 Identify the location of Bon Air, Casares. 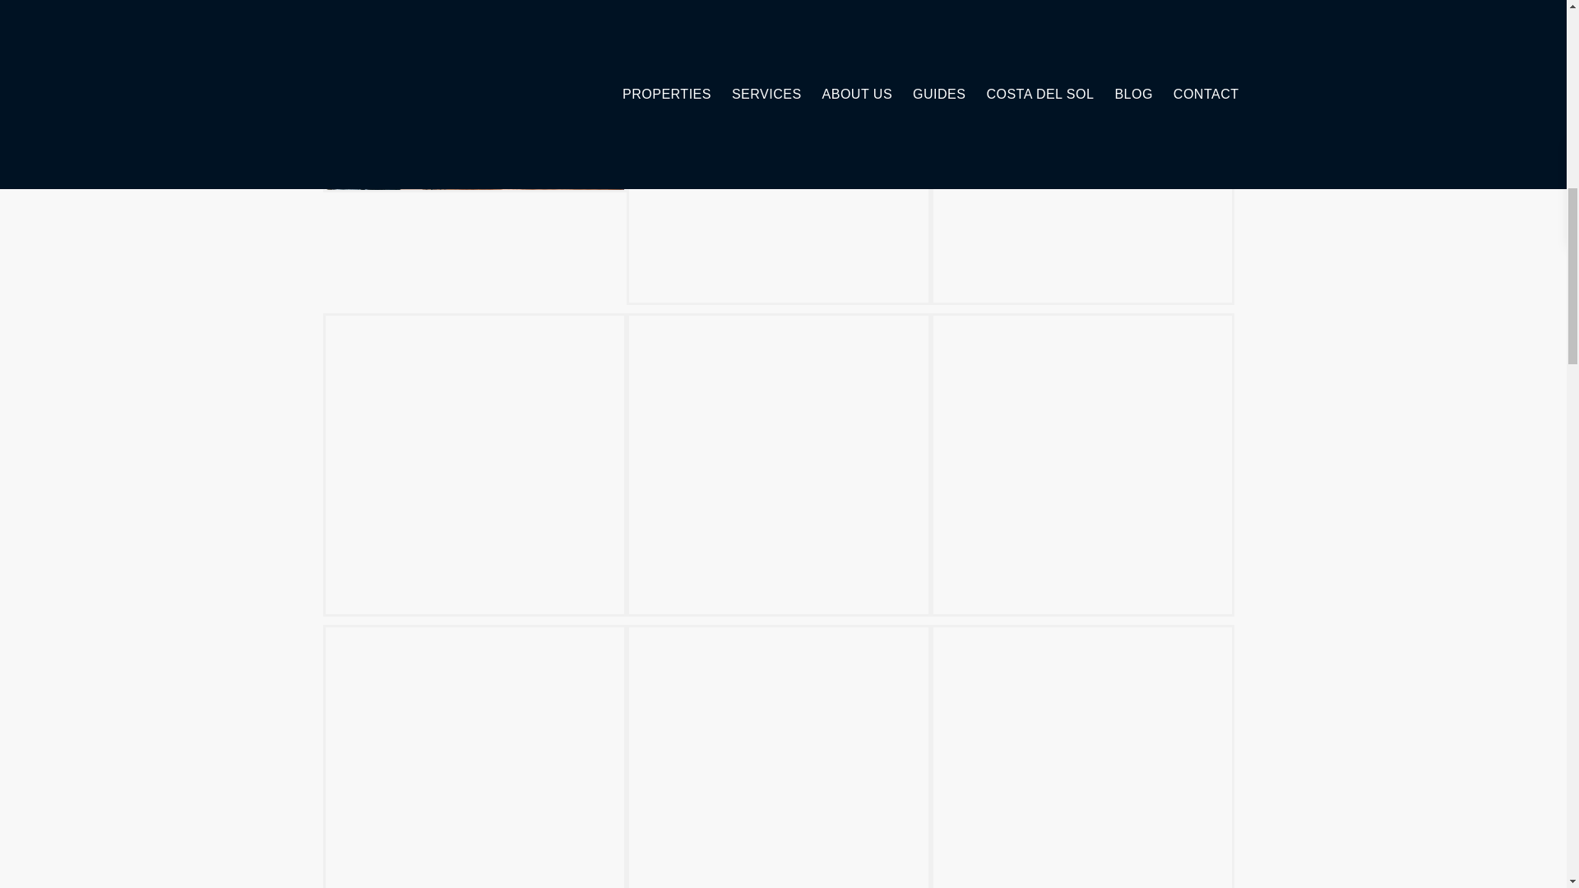
(1082, 153).